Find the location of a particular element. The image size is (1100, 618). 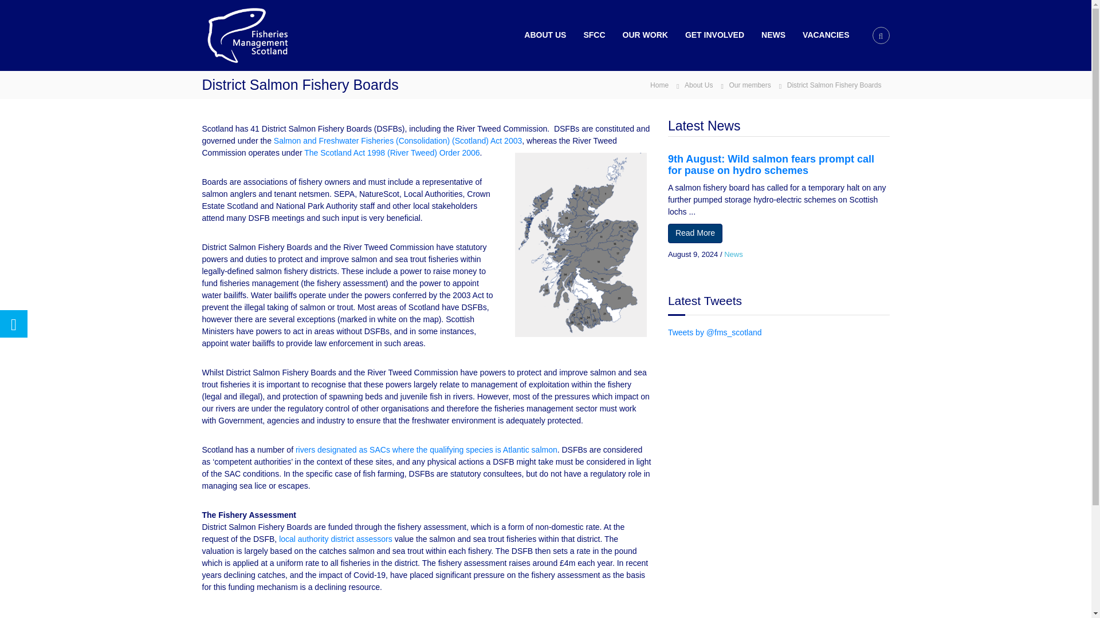

Home is located at coordinates (659, 85).